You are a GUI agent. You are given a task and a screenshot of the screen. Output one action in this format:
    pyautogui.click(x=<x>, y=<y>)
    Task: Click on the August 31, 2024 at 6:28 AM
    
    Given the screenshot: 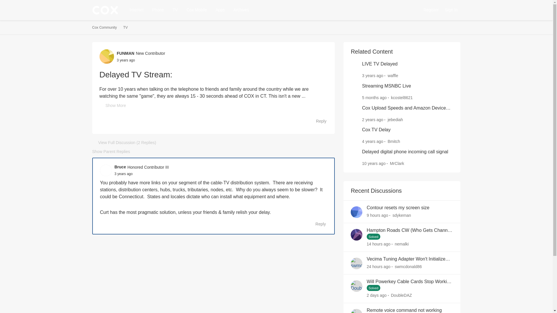 What is the action you would take?
    pyautogui.click(x=378, y=266)
    